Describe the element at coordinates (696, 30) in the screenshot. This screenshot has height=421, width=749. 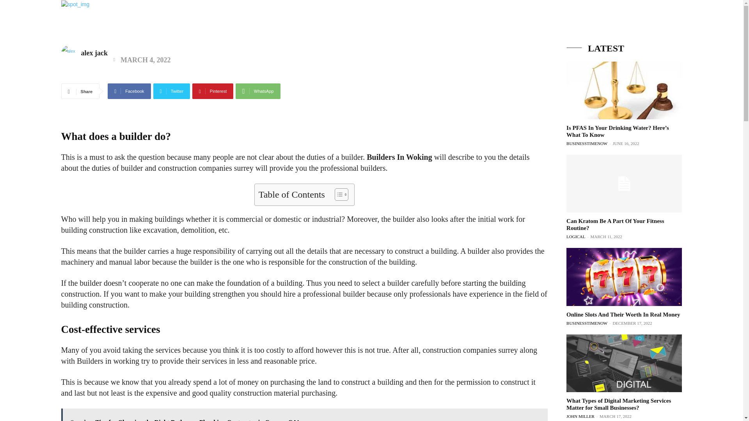
I see `Facebook` at that location.